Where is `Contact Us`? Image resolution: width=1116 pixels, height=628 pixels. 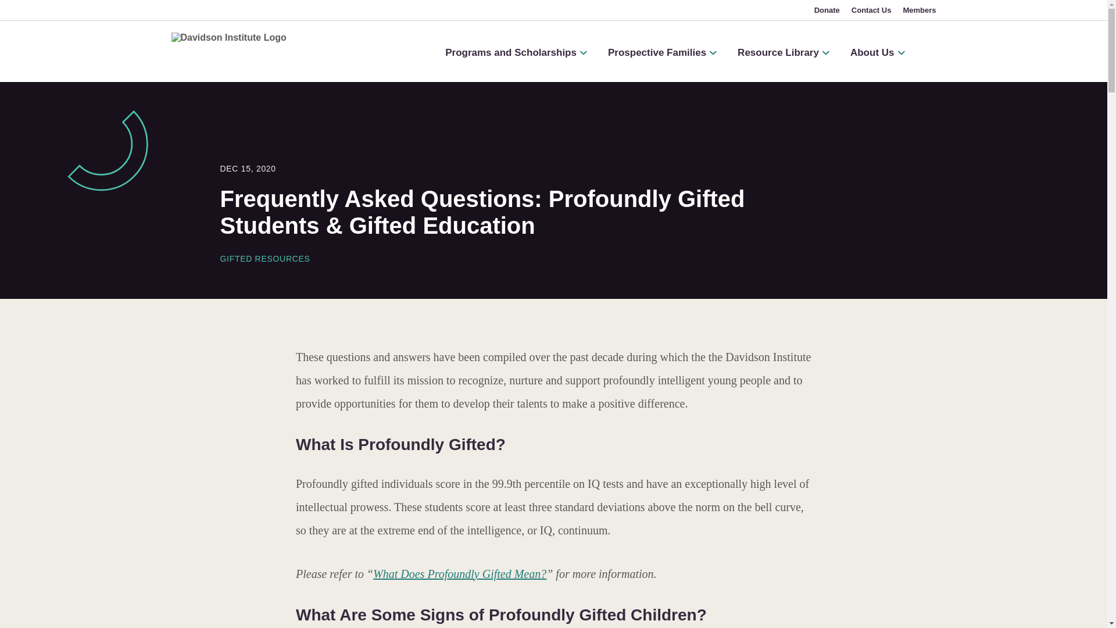 Contact Us is located at coordinates (872, 10).